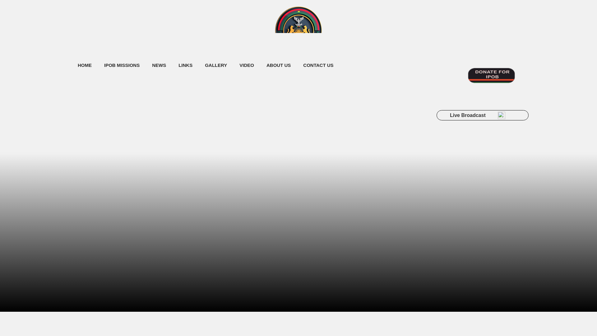 The width and height of the screenshot is (597, 336). What do you see at coordinates (159, 65) in the screenshot?
I see `NEWS` at bounding box center [159, 65].